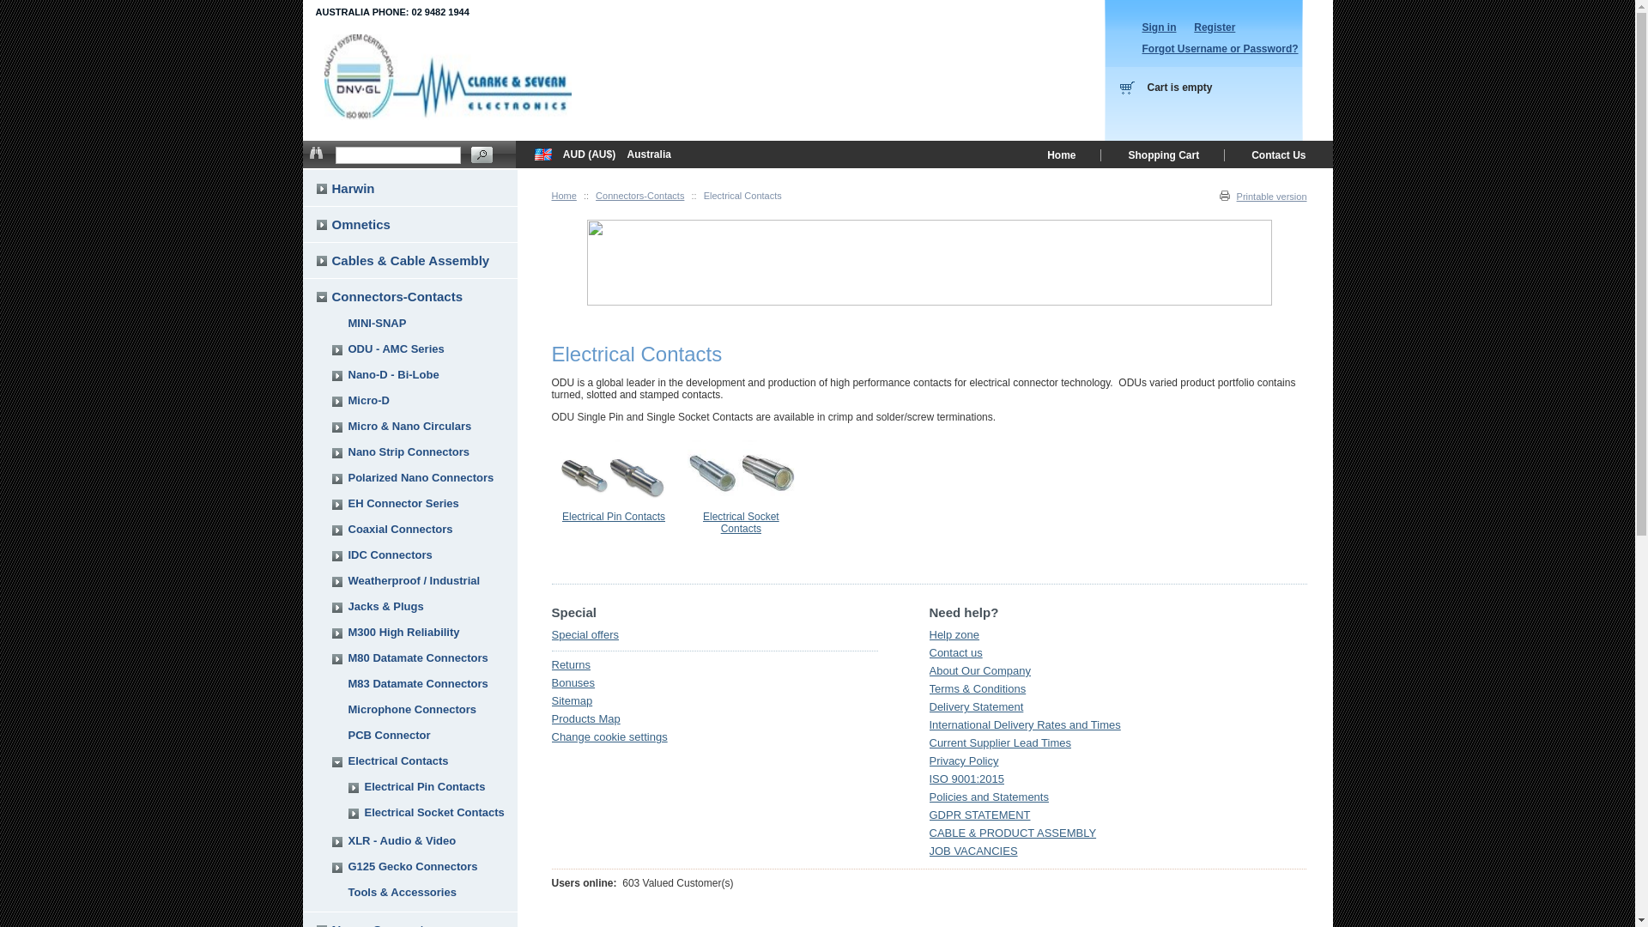 The height and width of the screenshot is (927, 1648). What do you see at coordinates (585, 719) in the screenshot?
I see `Products Map` at bounding box center [585, 719].